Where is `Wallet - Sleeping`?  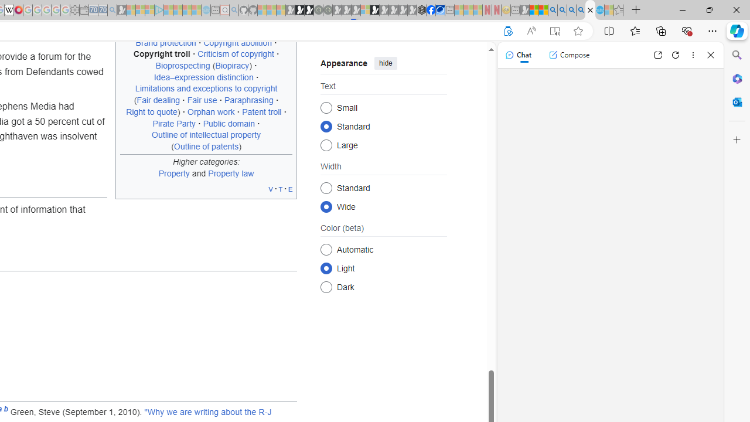 Wallet - Sleeping is located at coordinates (84, 11).